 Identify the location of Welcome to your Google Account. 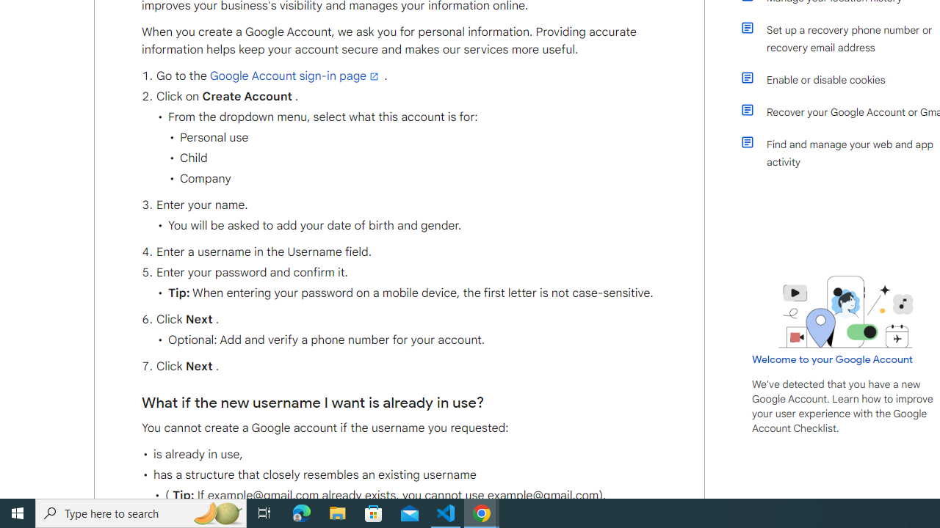
(833, 359).